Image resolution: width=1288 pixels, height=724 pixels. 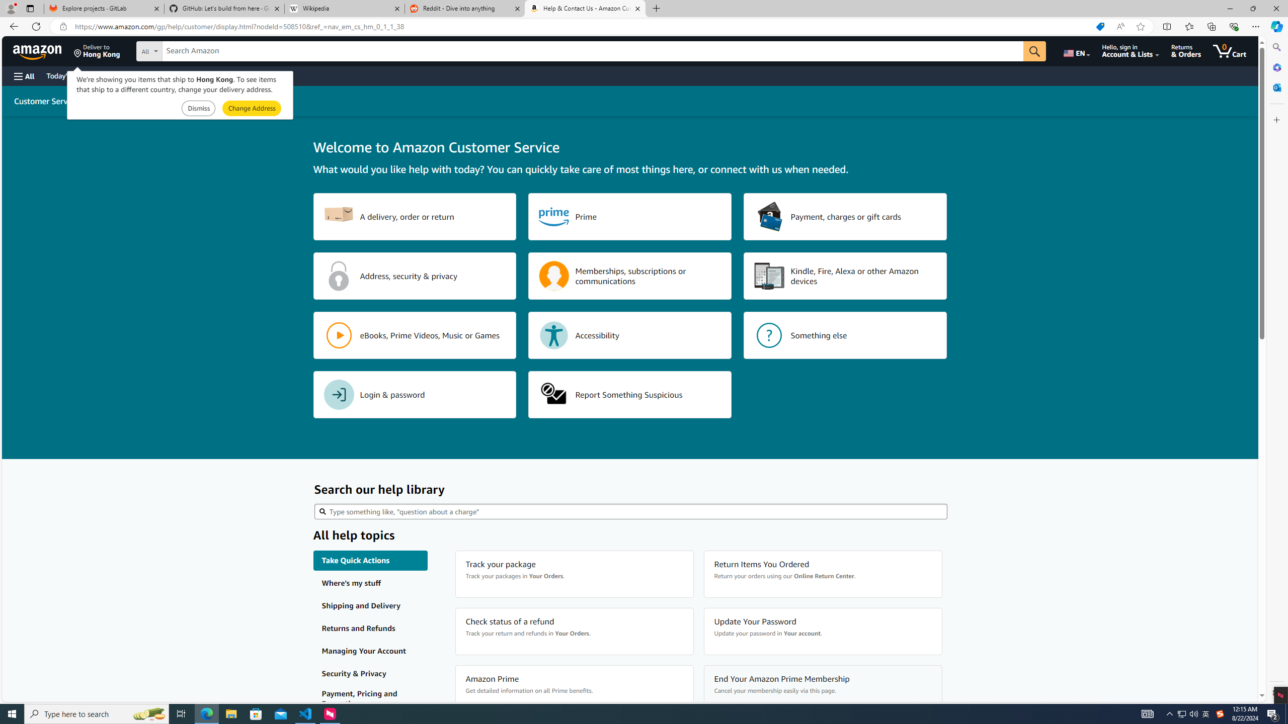 I want to click on Customer Service, so click(x=46, y=101).